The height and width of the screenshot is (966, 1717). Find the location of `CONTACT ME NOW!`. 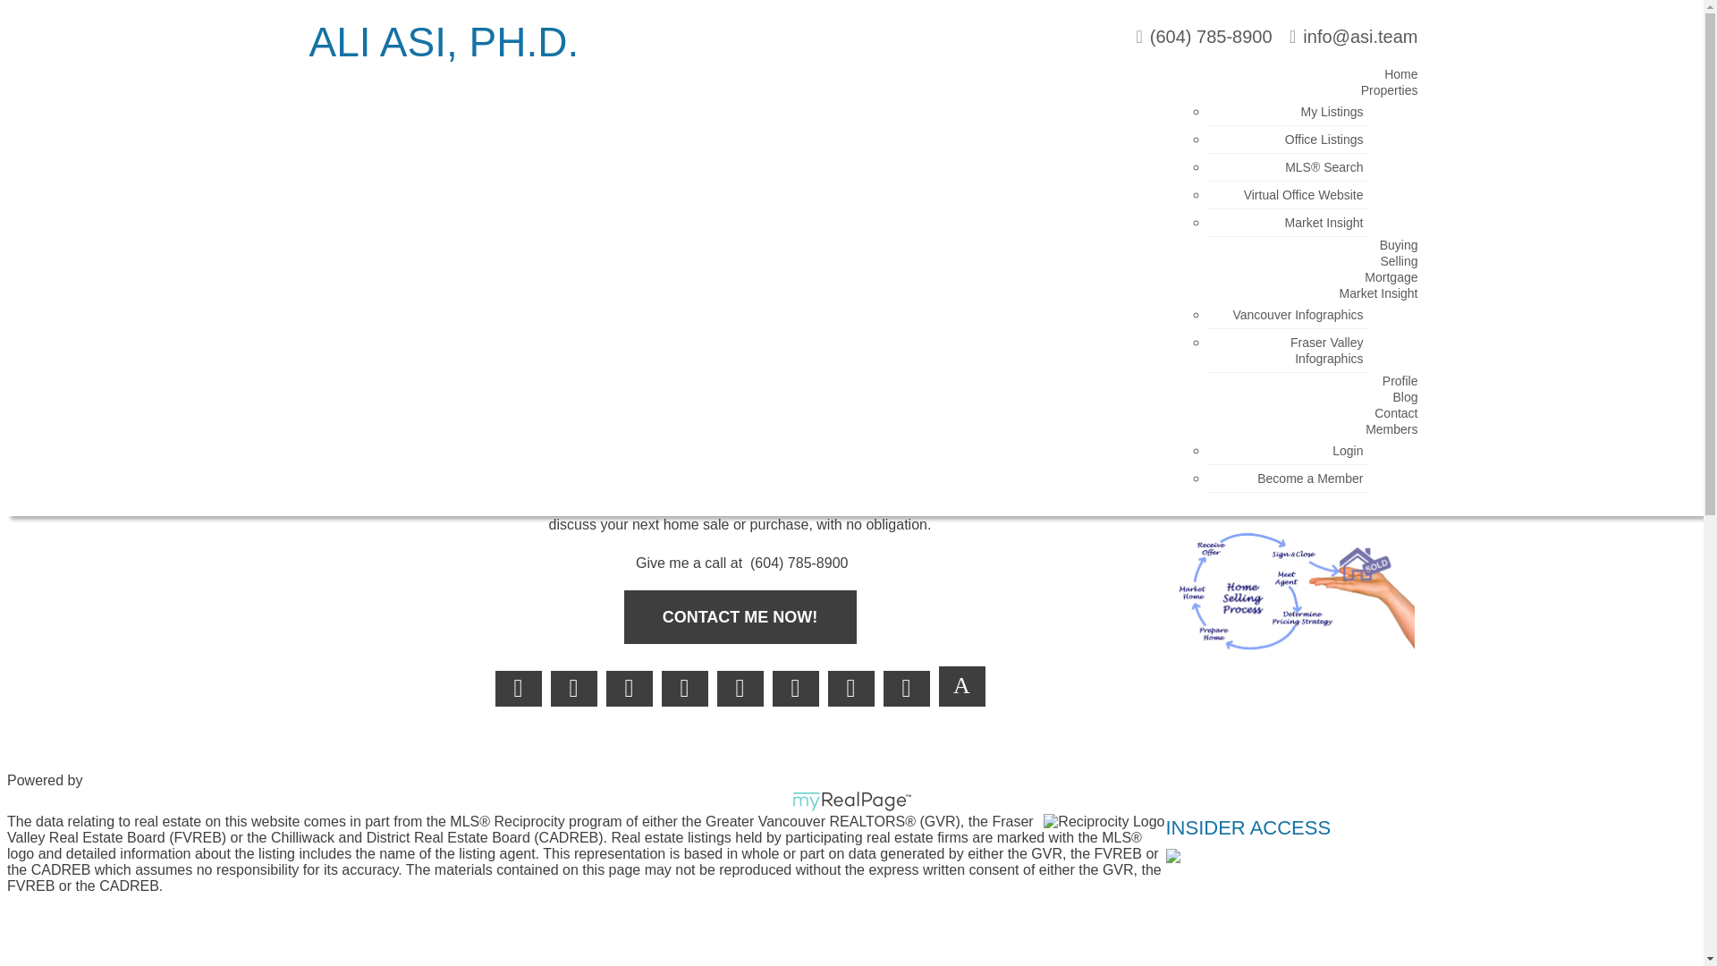

CONTACT ME NOW! is located at coordinates (740, 617).